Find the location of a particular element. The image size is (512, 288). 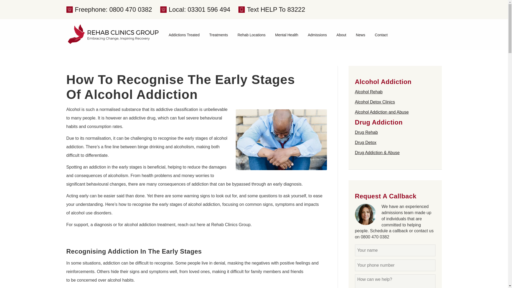

Addictions Treated is located at coordinates (184, 35).